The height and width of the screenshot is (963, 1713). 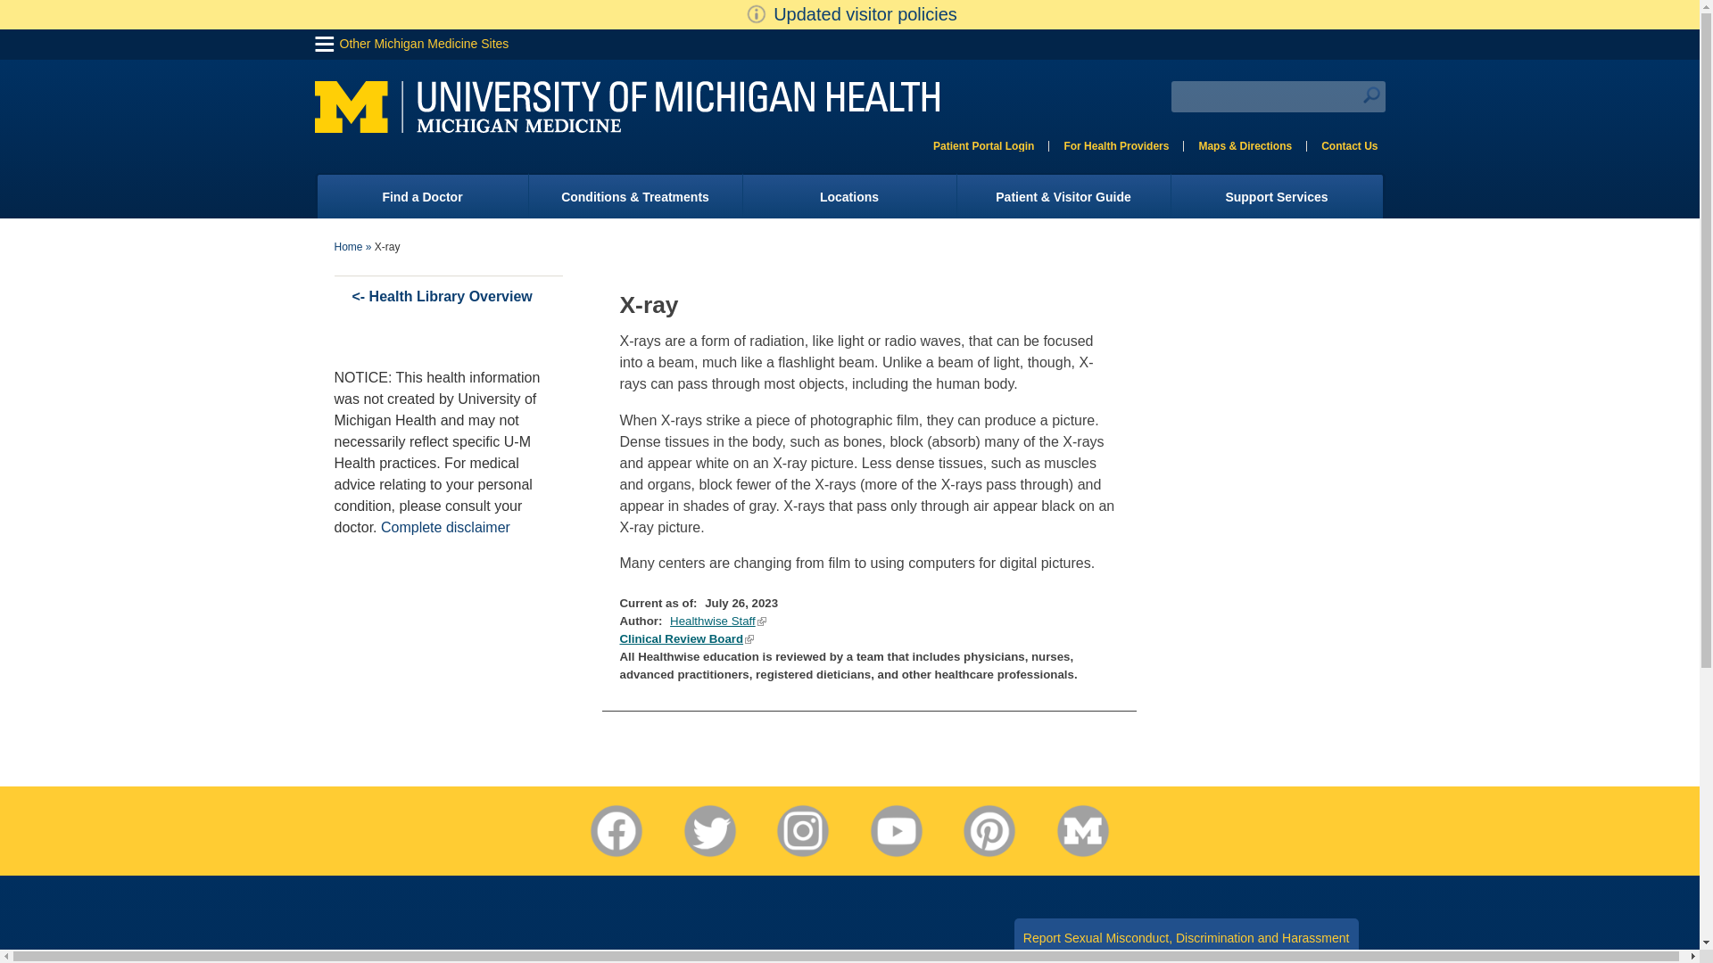 What do you see at coordinates (983, 145) in the screenshot?
I see `Patient Portal Login` at bounding box center [983, 145].